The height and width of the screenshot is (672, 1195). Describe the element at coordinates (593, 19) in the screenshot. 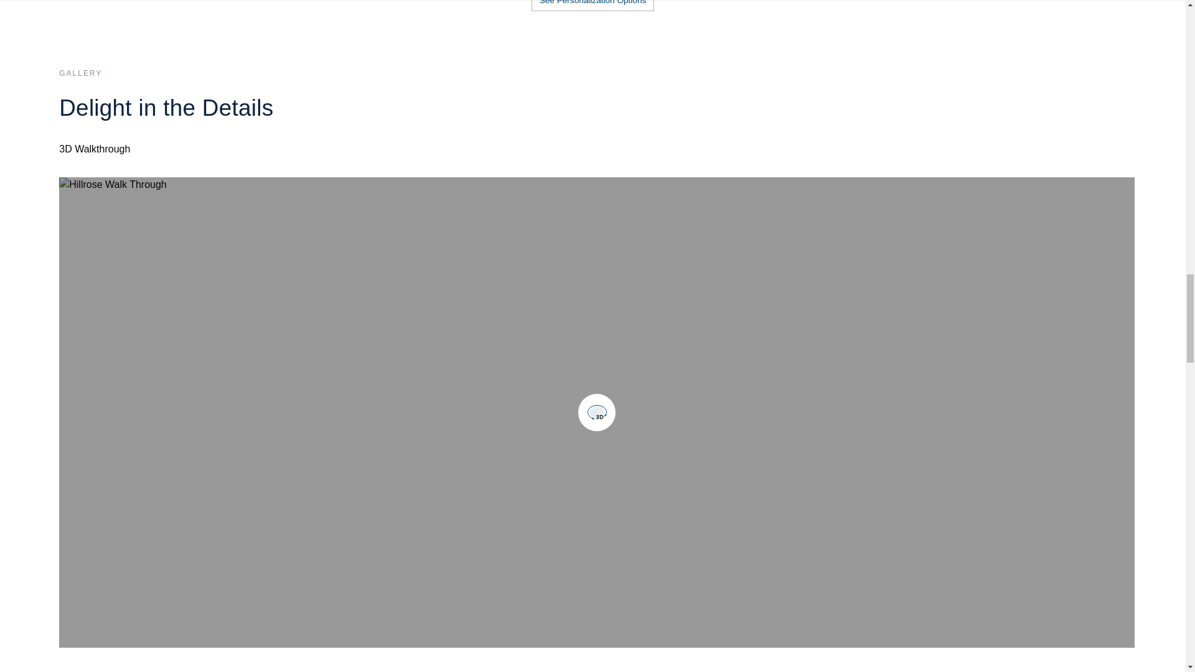

I see `See Personalization Options` at that location.